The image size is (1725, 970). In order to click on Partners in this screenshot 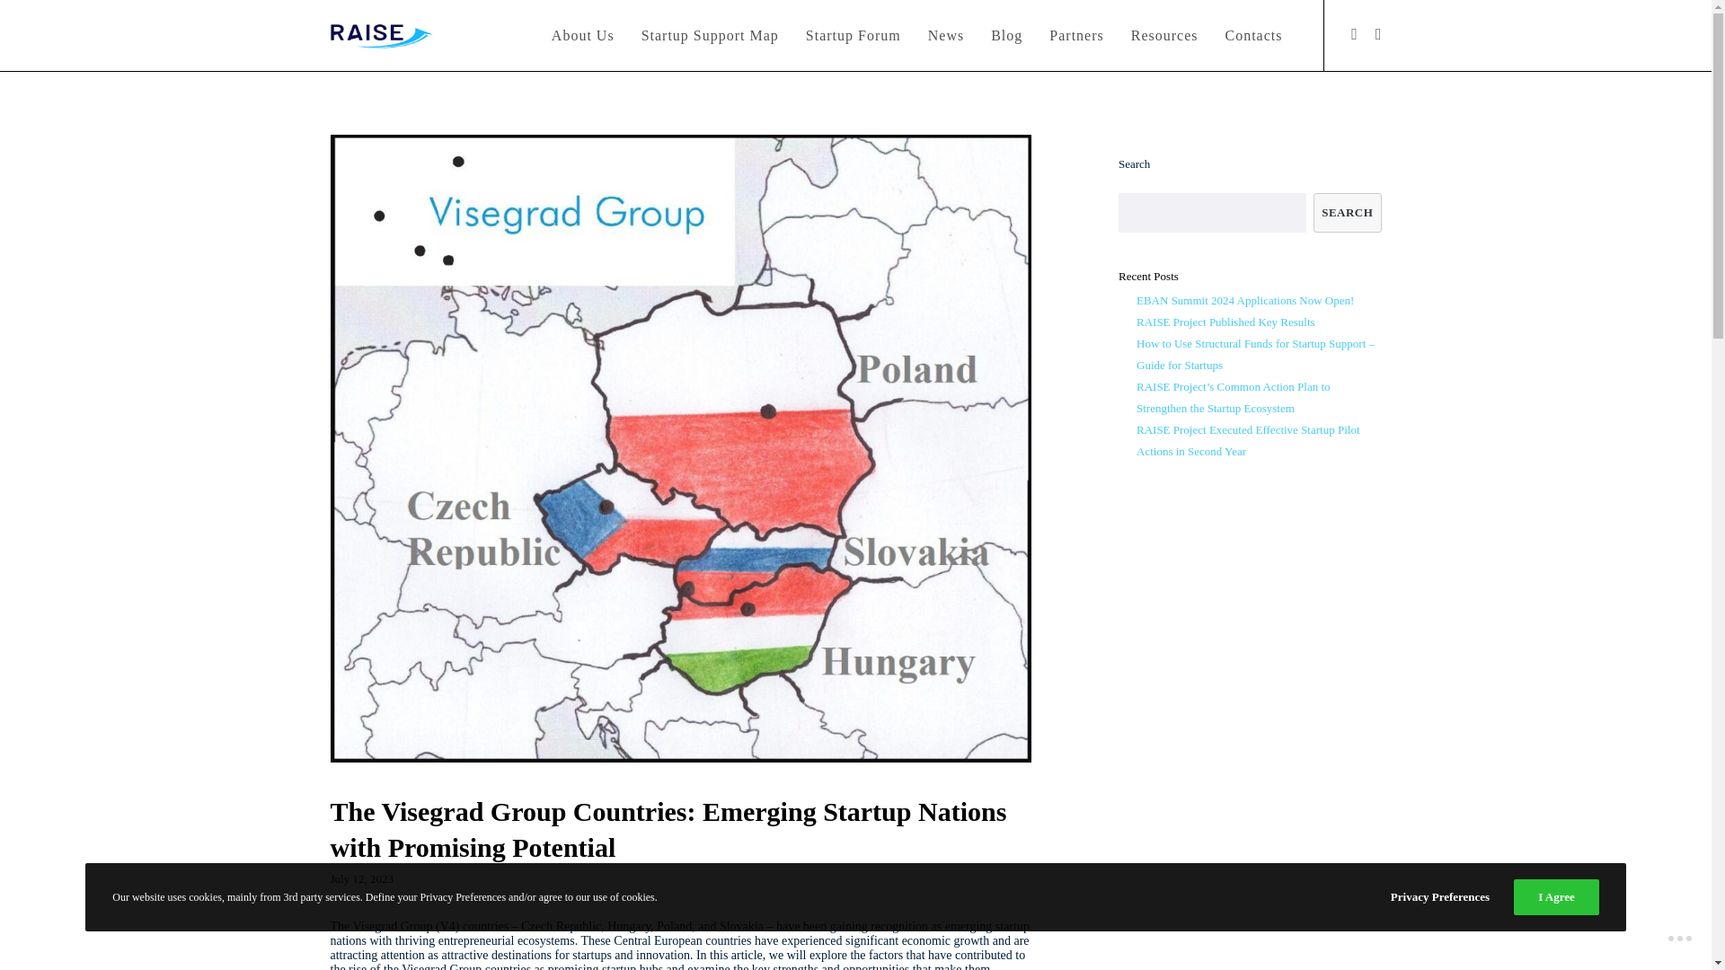, I will do `click(1076, 36)`.